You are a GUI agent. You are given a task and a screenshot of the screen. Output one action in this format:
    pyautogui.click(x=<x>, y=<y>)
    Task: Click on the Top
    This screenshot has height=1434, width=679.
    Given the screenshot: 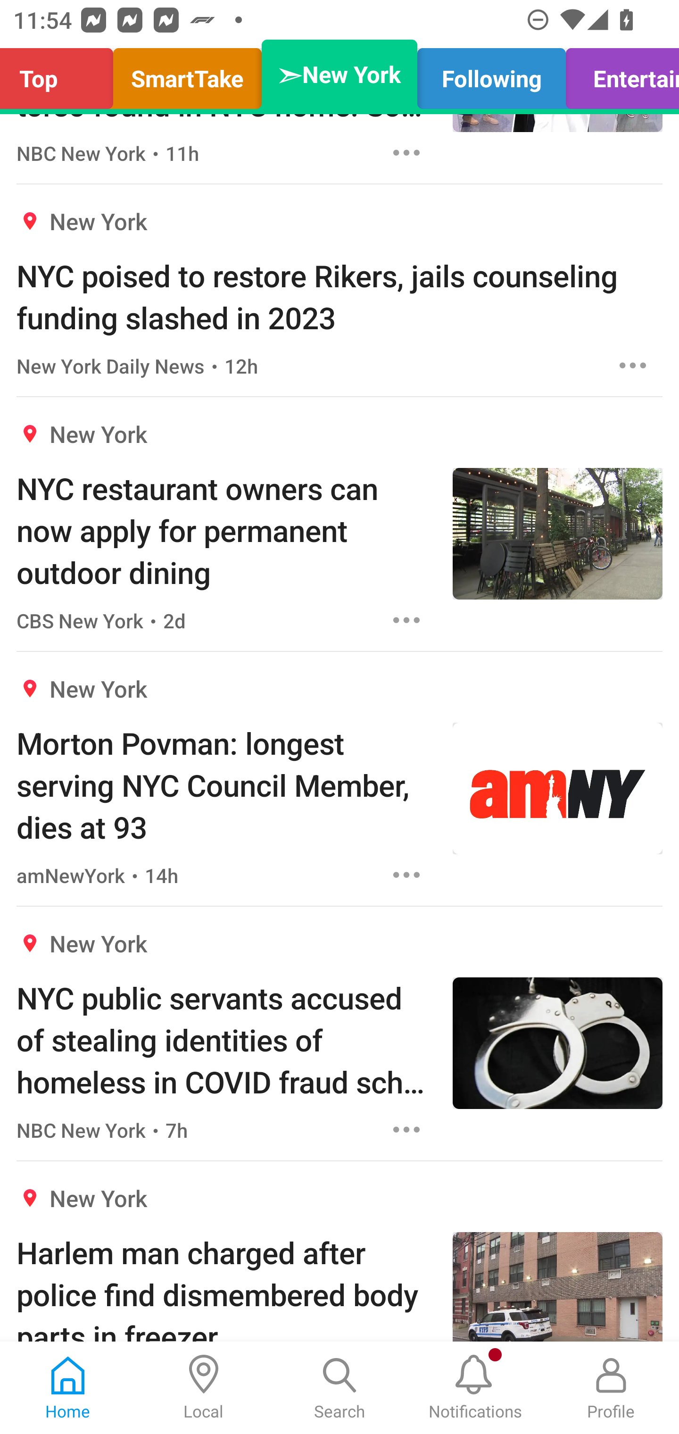 What is the action you would take?
    pyautogui.click(x=61, y=75)
    